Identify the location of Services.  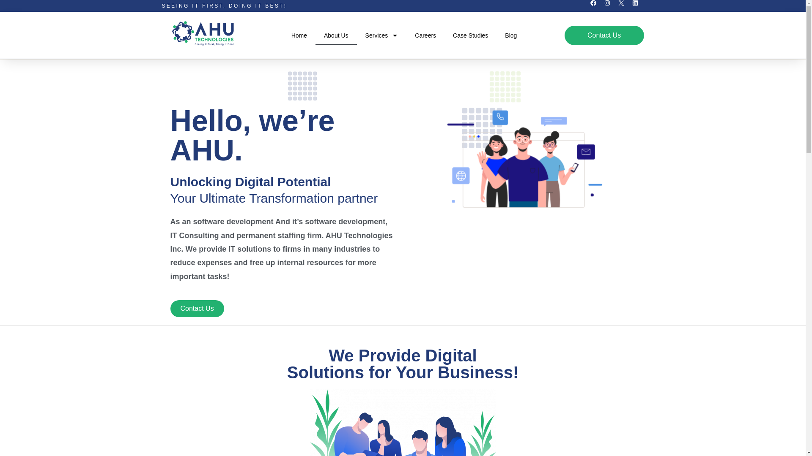
(381, 35).